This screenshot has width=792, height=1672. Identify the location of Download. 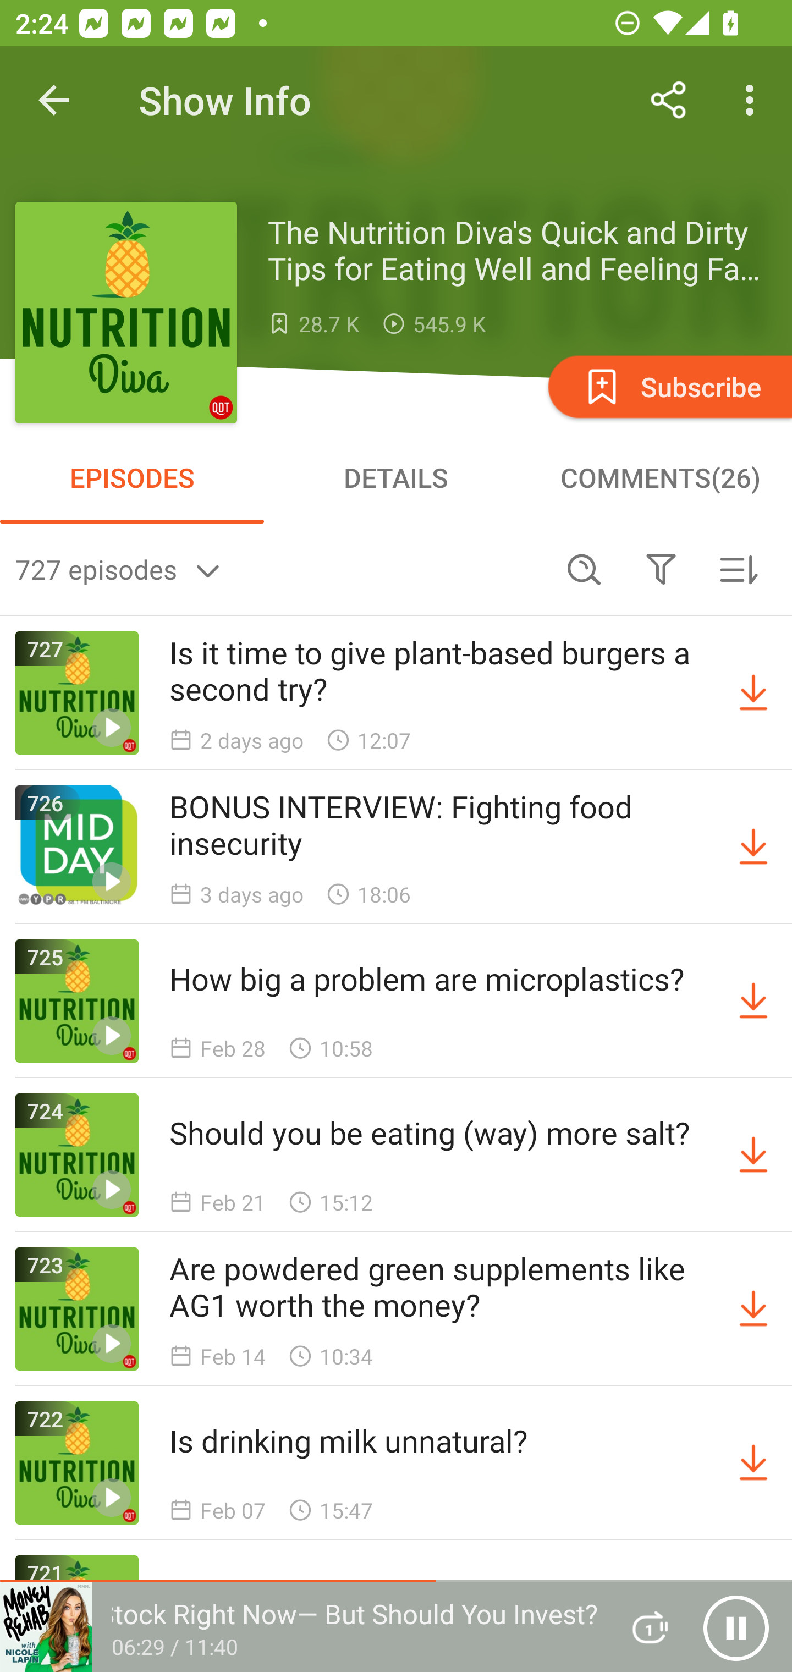
(754, 1001).